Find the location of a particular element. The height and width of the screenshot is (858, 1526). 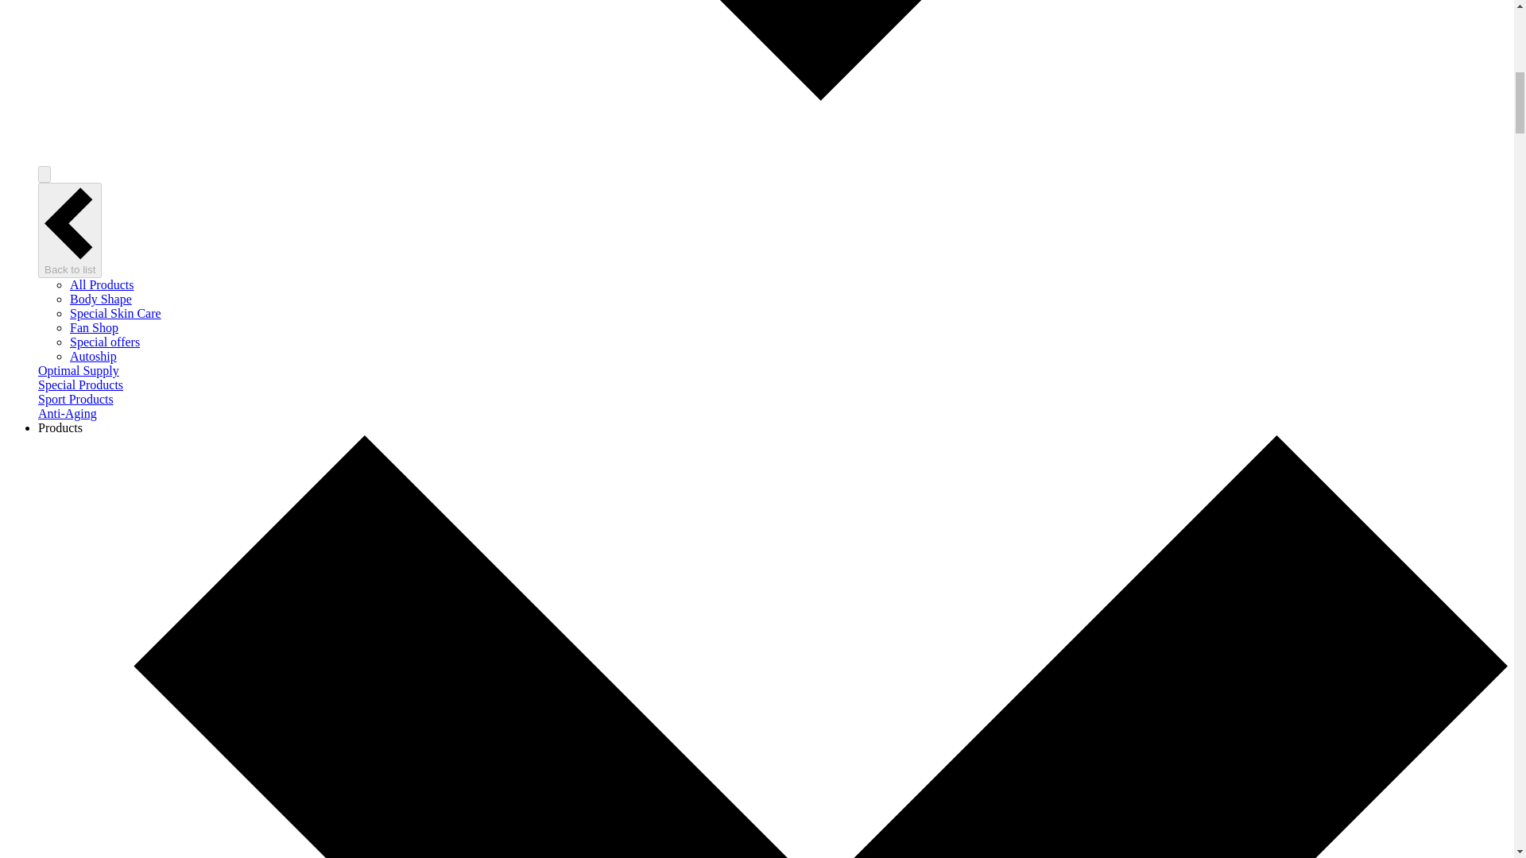

Autoship is located at coordinates (94, 356).